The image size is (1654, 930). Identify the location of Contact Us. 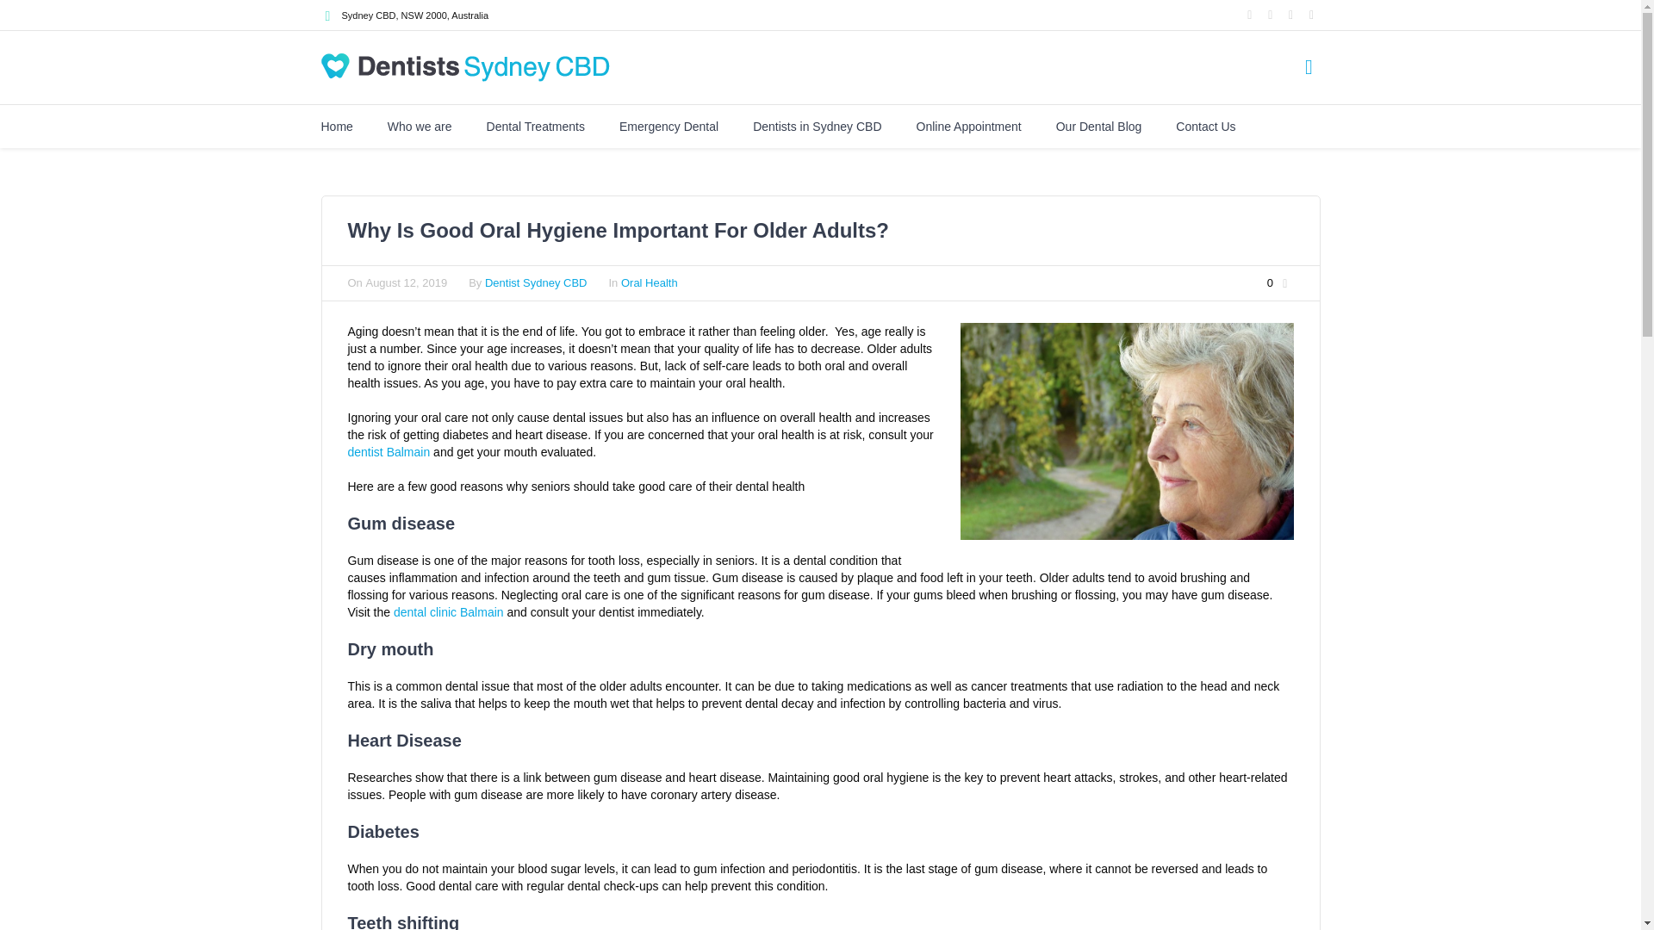
(1206, 126).